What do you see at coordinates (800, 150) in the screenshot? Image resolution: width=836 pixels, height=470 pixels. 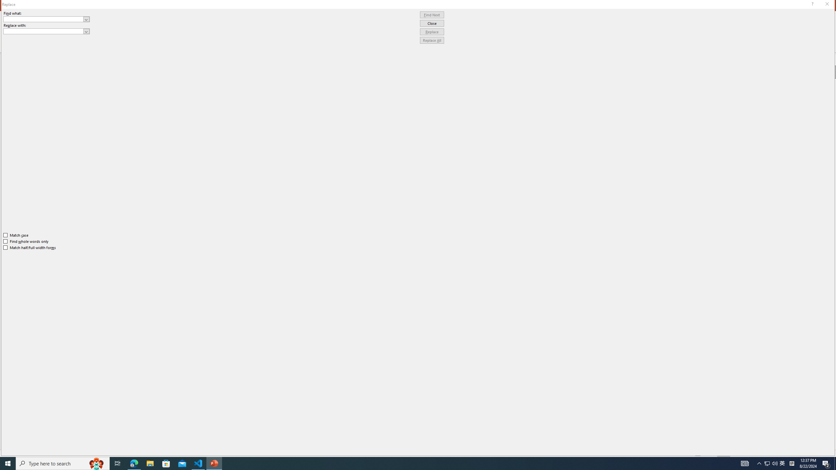 I see `Transparency` at bounding box center [800, 150].